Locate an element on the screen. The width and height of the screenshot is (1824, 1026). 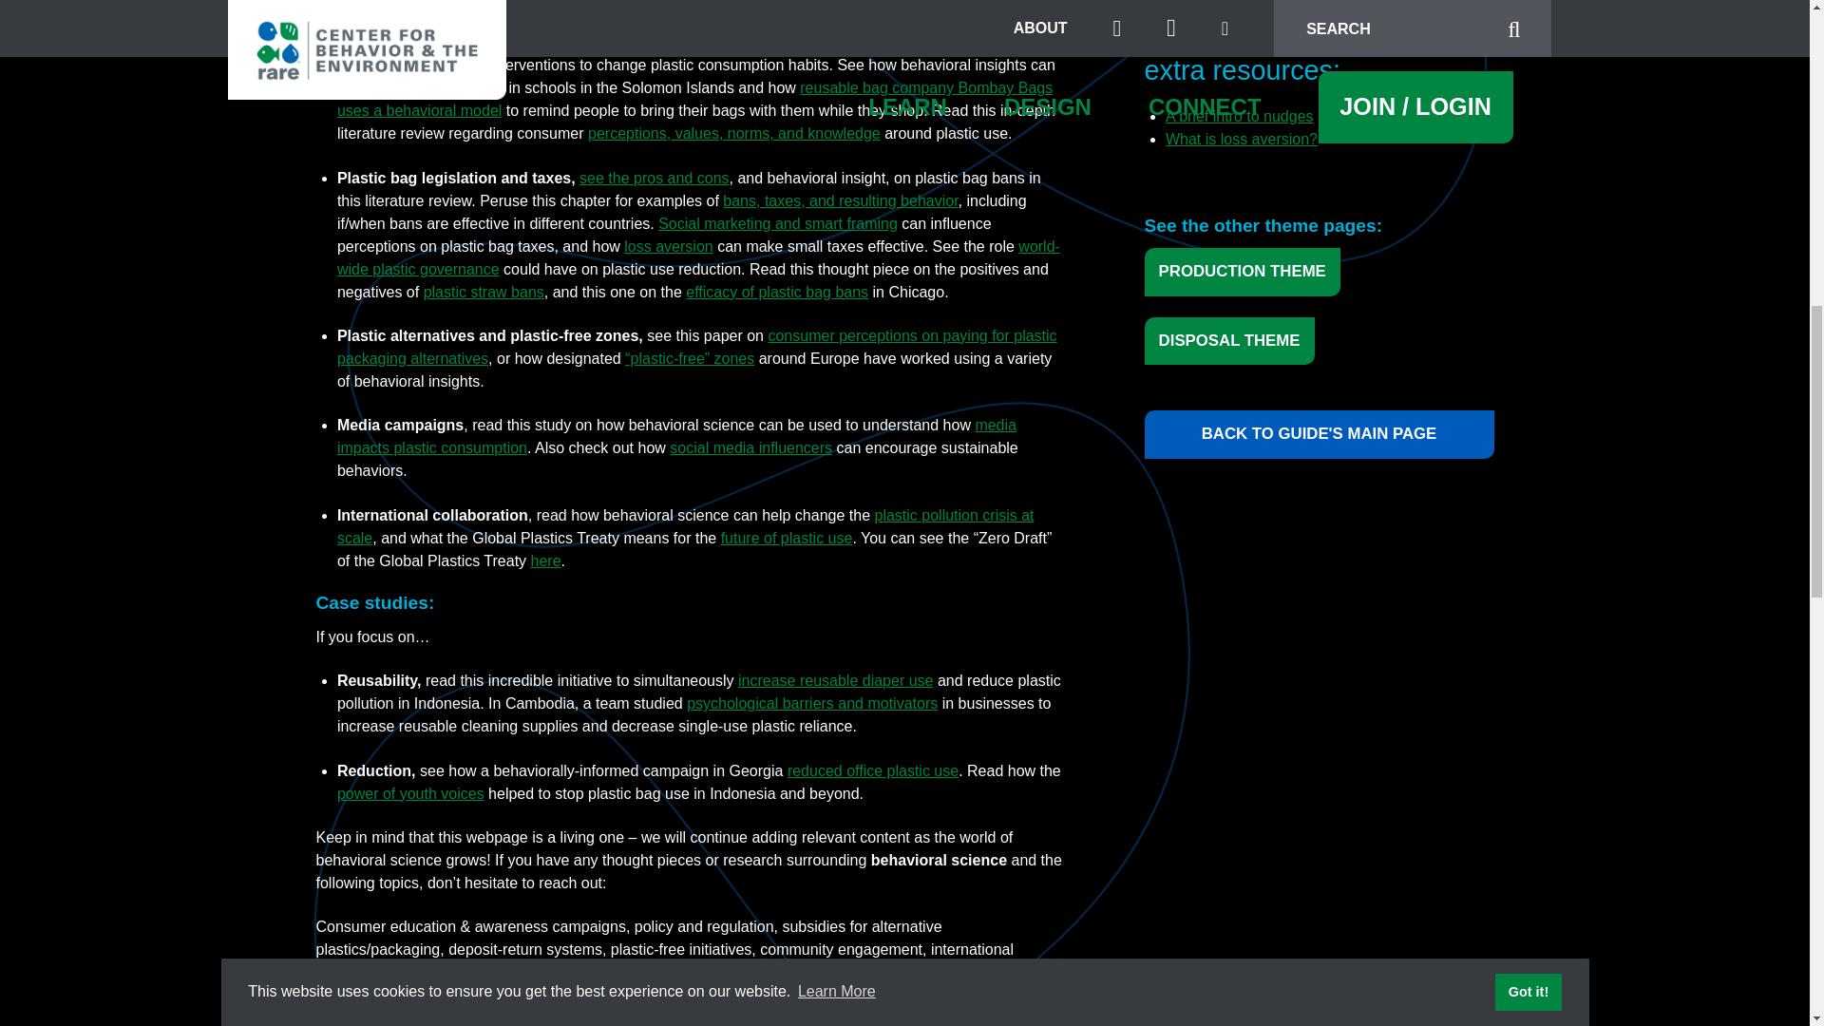
green nudge is located at coordinates (412, 19).